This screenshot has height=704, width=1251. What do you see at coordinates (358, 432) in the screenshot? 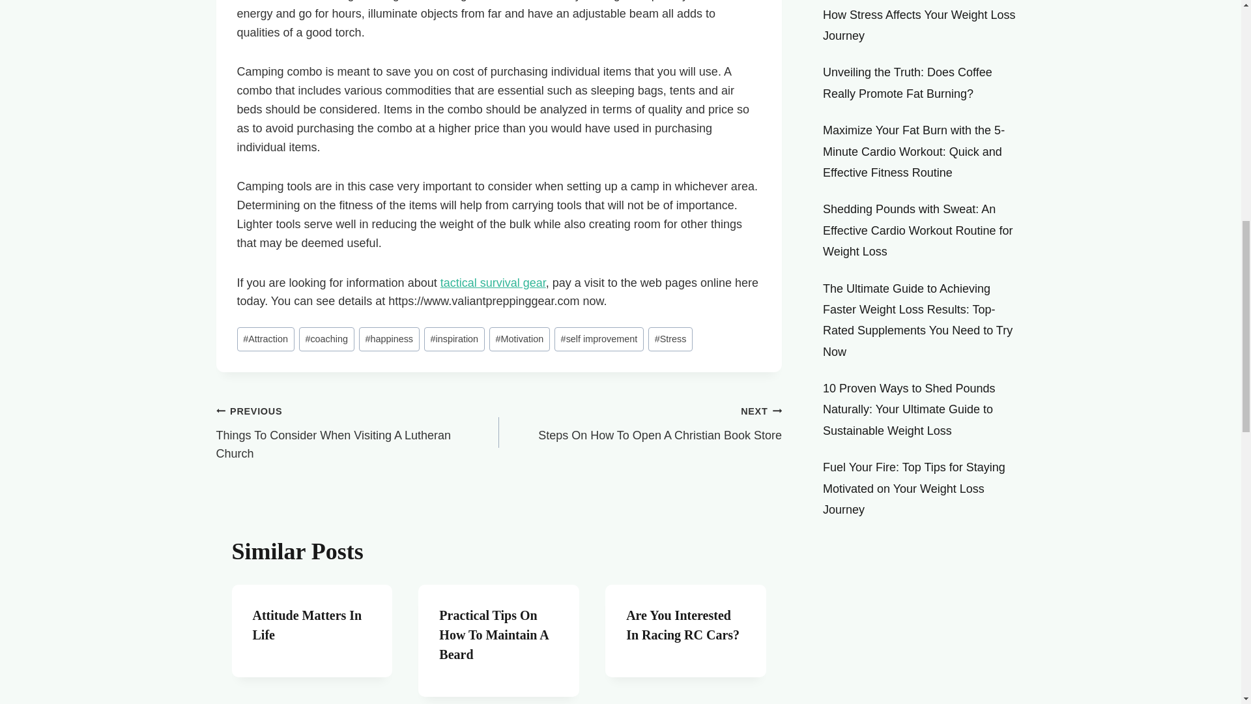
I see `Attitude Matters In Life` at bounding box center [358, 432].